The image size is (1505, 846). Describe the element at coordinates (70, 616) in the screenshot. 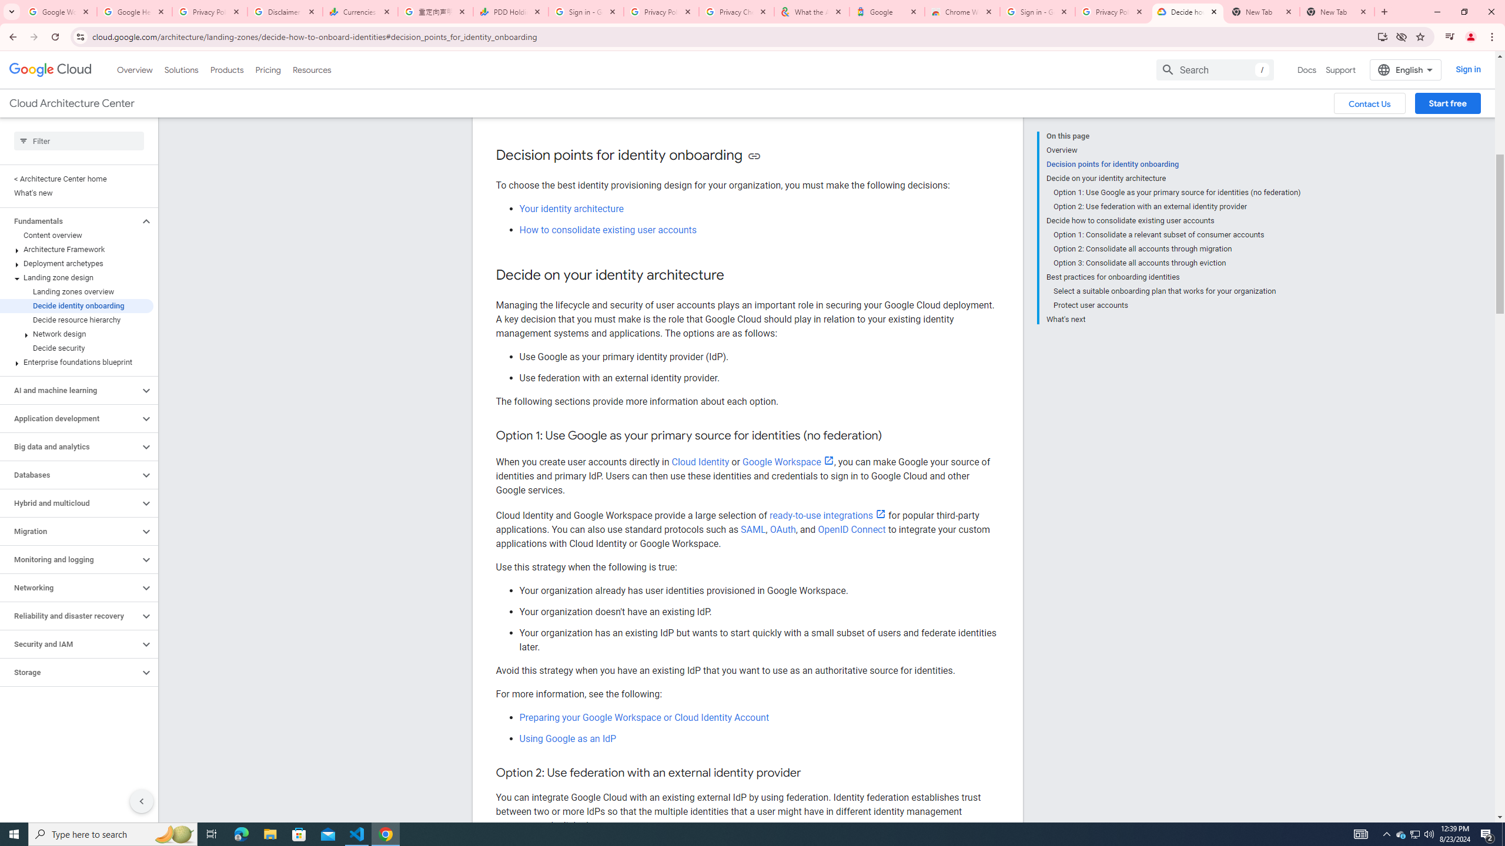

I see `Reliability and disaster recovery` at that location.